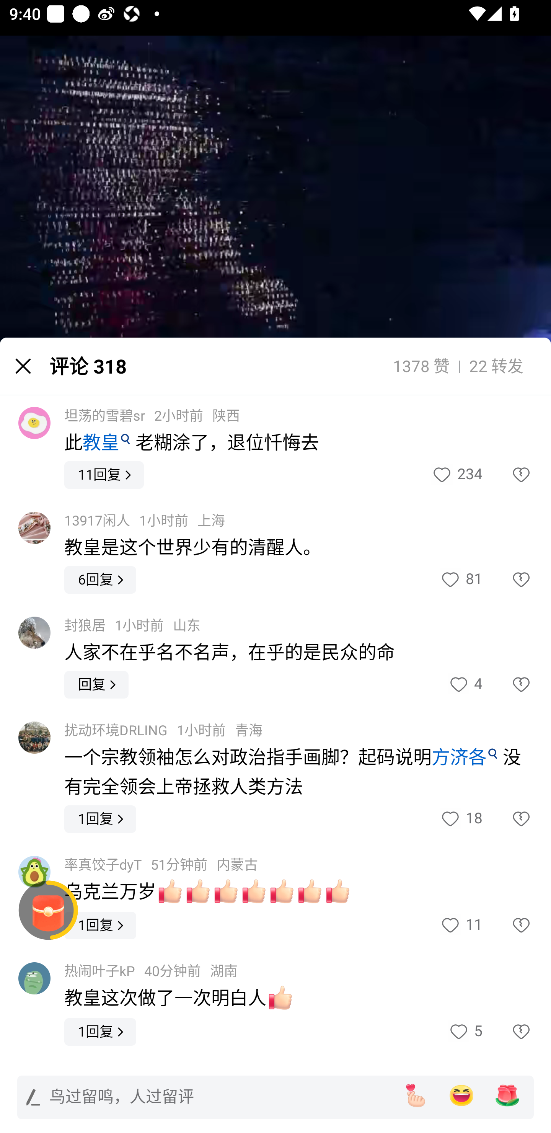 The width and height of the screenshot is (551, 1133). I want to click on 赞11 赞, so click(461, 926).